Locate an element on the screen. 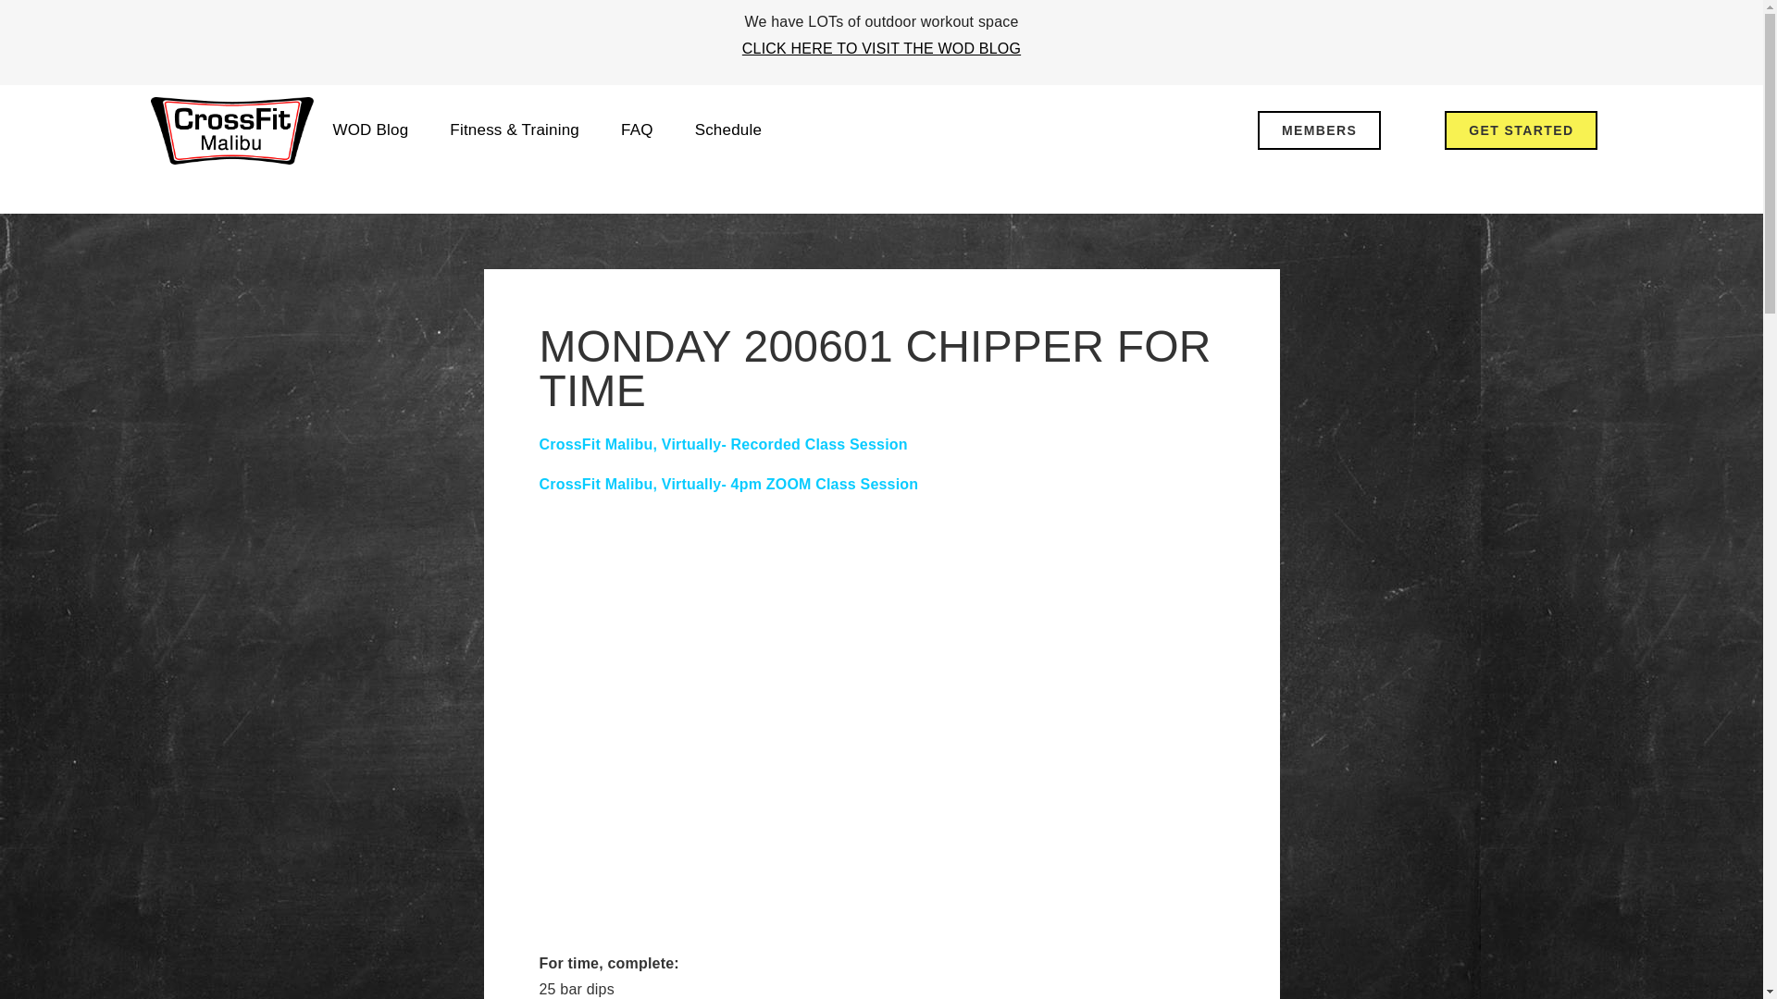  CrossFit Malibu, Virtually- 4pm ZOOM Class Session is located at coordinates (727, 485).